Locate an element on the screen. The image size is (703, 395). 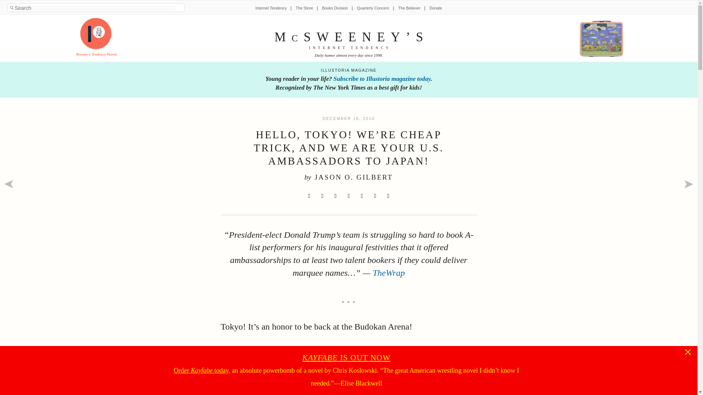
Copy to Clipboard is located at coordinates (388, 196).